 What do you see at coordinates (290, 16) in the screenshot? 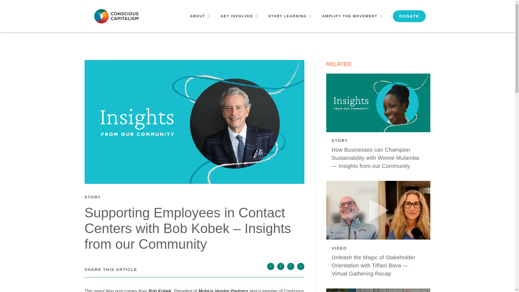
I see `START LEARNING` at bounding box center [290, 16].